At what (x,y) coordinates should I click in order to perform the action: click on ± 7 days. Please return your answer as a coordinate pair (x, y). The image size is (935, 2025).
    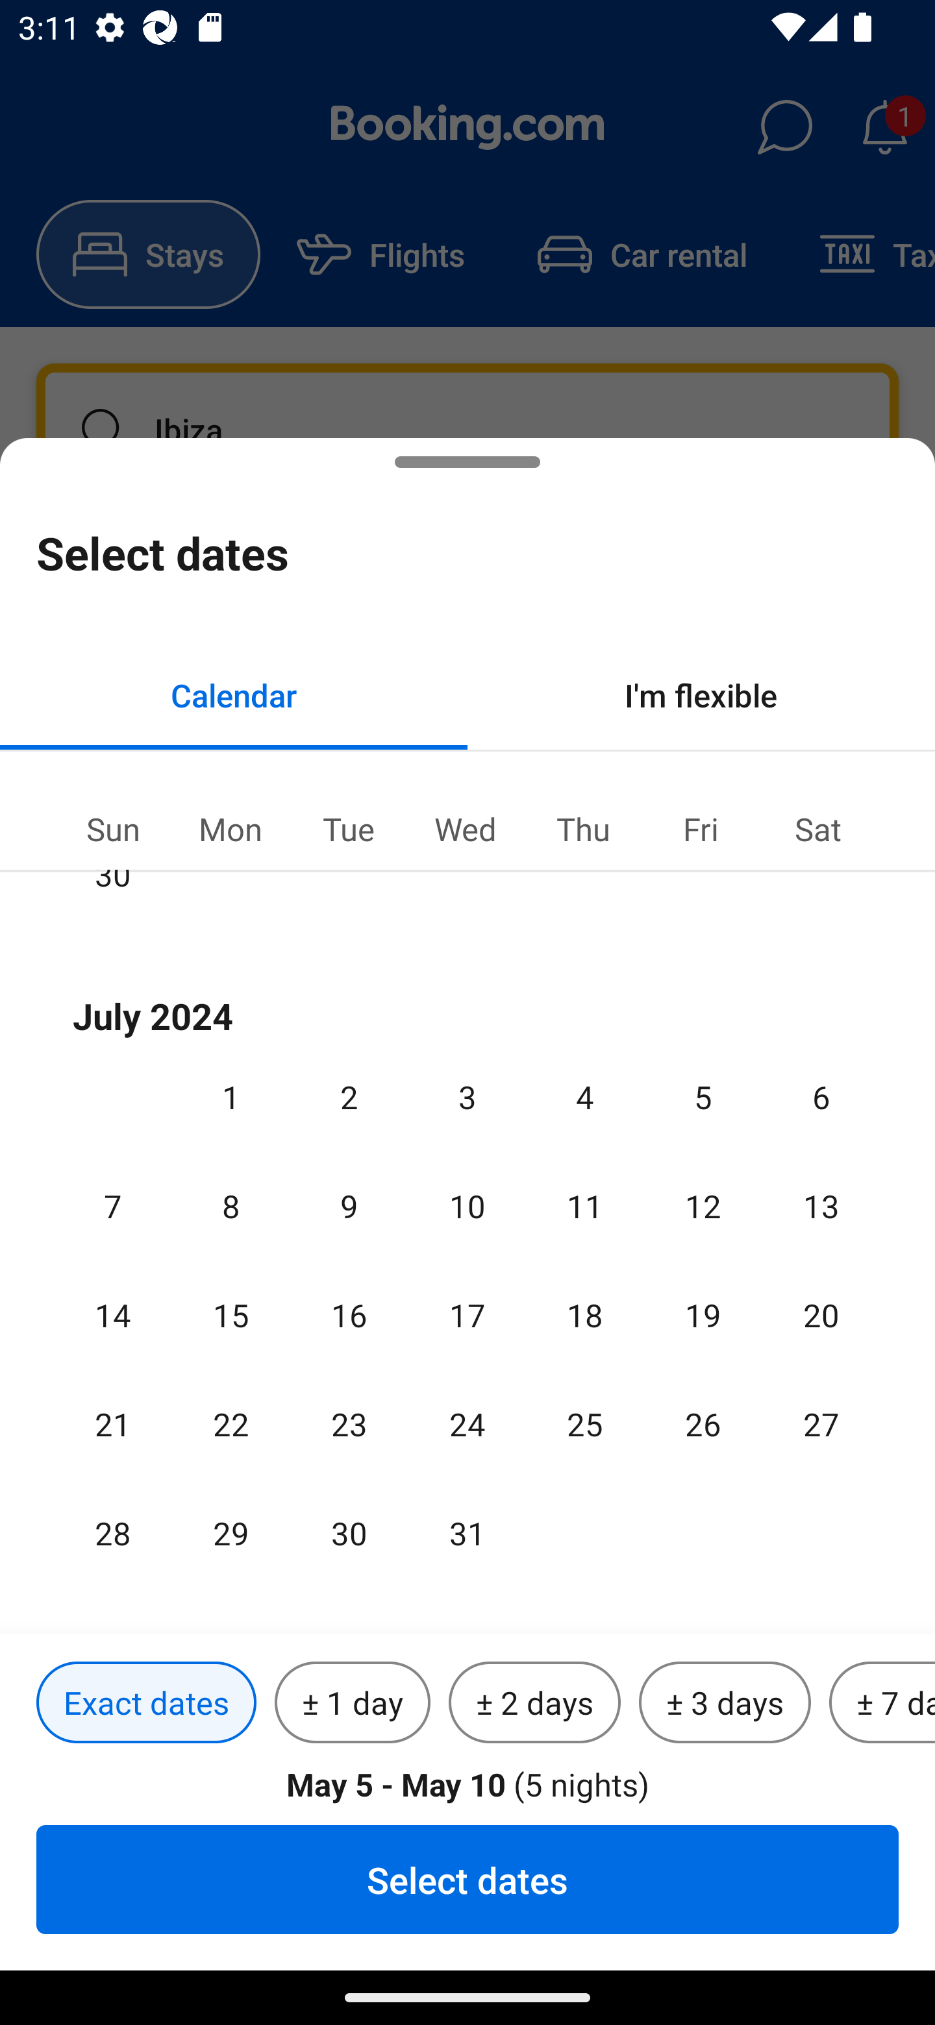
    Looking at the image, I should click on (882, 1703).